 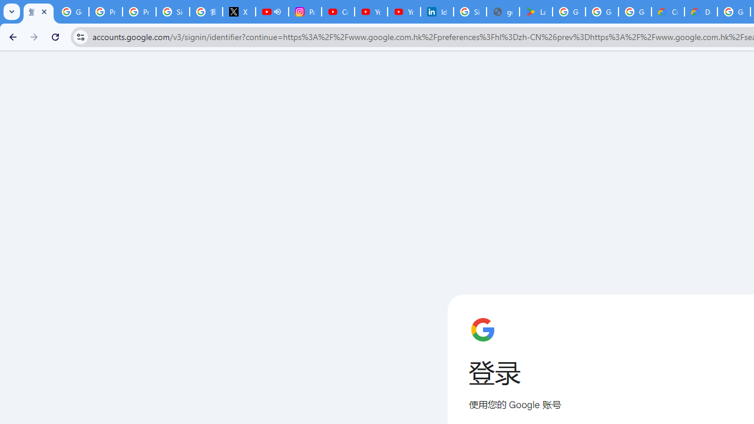 I want to click on Mute tab, so click(x=277, y=12).